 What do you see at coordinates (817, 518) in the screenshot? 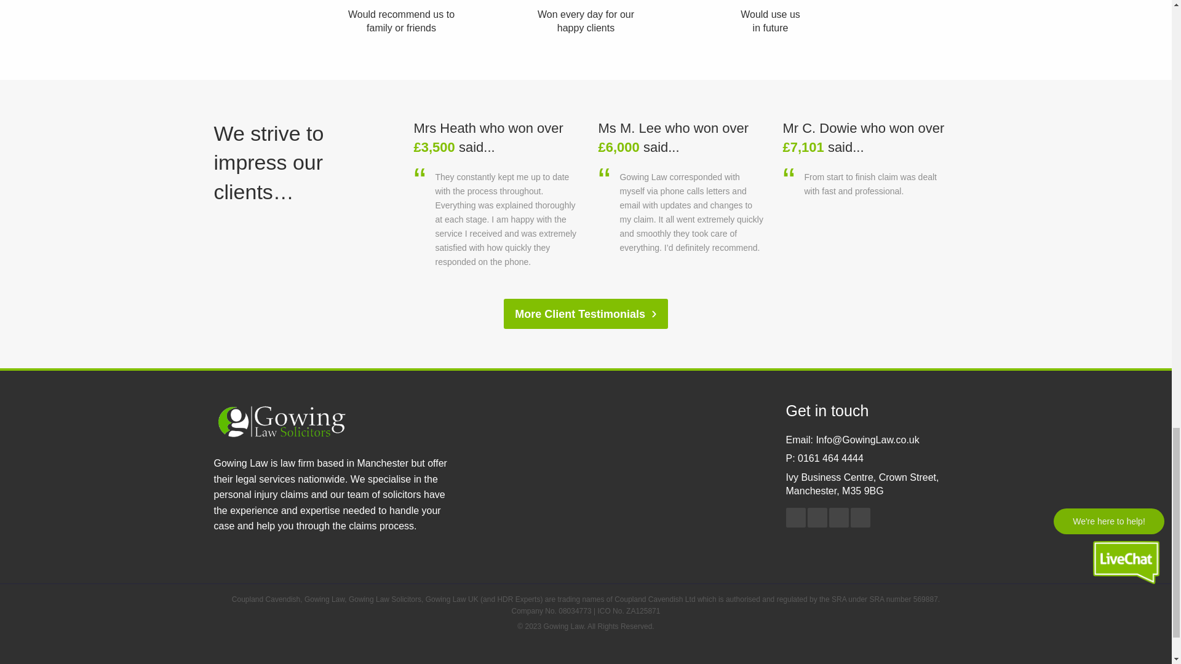
I see `LinkedIn` at bounding box center [817, 518].